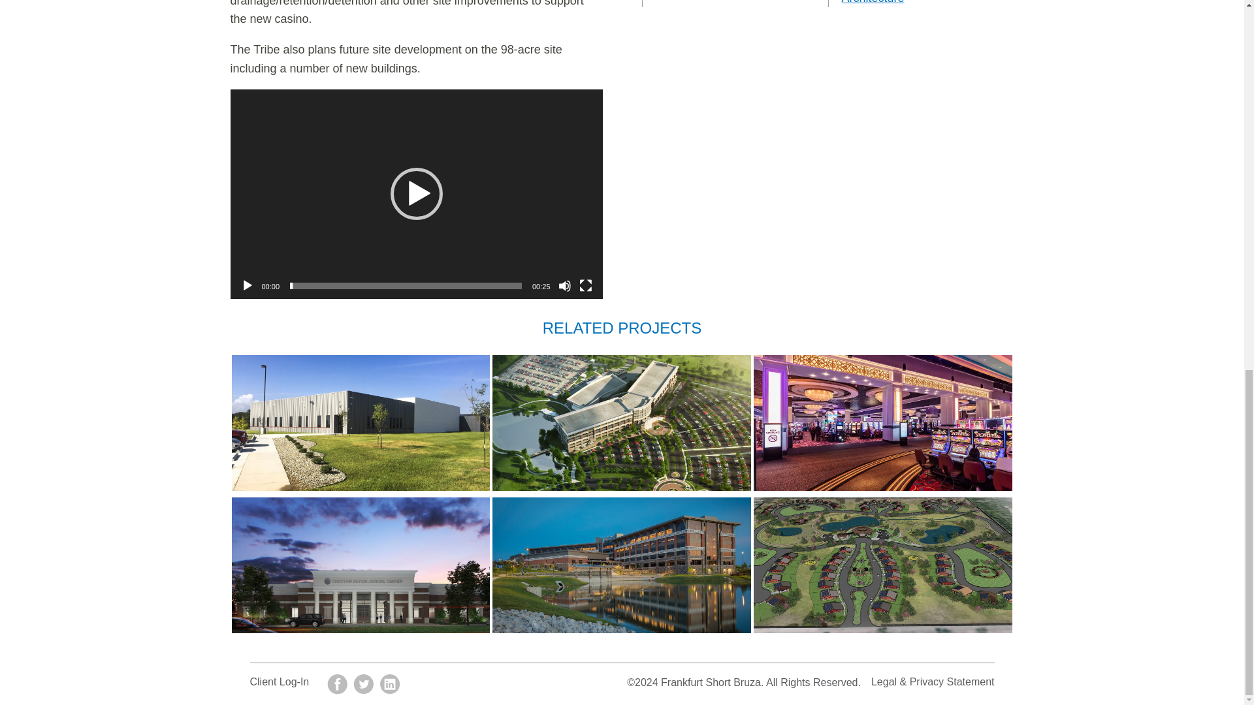  Describe the element at coordinates (361, 423) in the screenshot. I see `Chickasaw Nation WinStar Data Center` at that location.